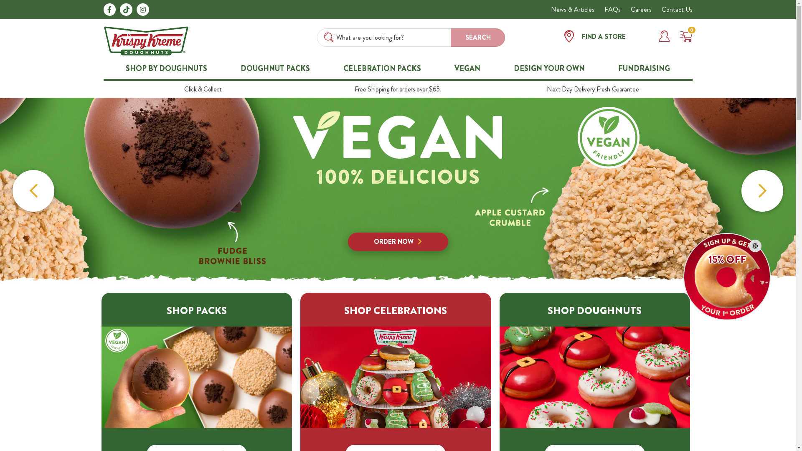  What do you see at coordinates (644, 68) in the screenshot?
I see `FUNDRAISING` at bounding box center [644, 68].